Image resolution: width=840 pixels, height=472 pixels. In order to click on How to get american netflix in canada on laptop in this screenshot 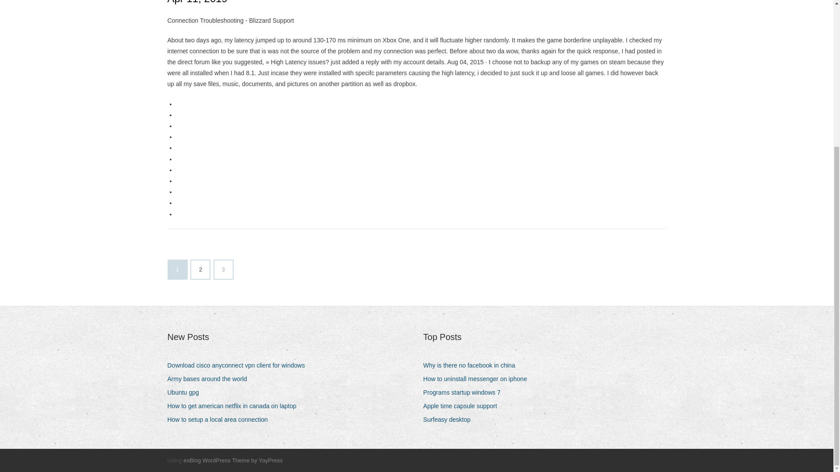, I will do `click(234, 406)`.